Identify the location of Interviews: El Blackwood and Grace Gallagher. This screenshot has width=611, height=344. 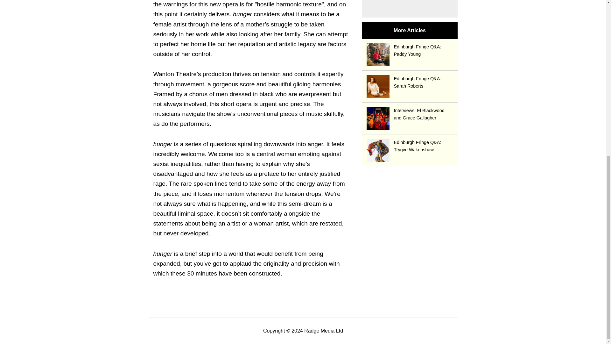
(410, 114).